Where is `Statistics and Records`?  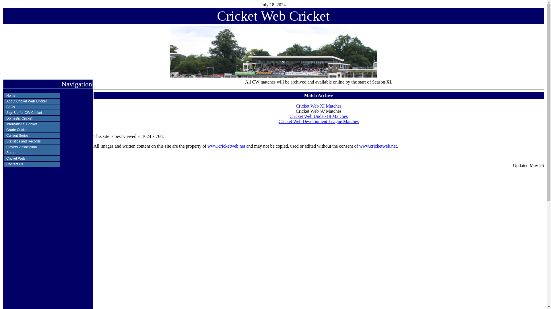
Statistics and Records is located at coordinates (32, 141).